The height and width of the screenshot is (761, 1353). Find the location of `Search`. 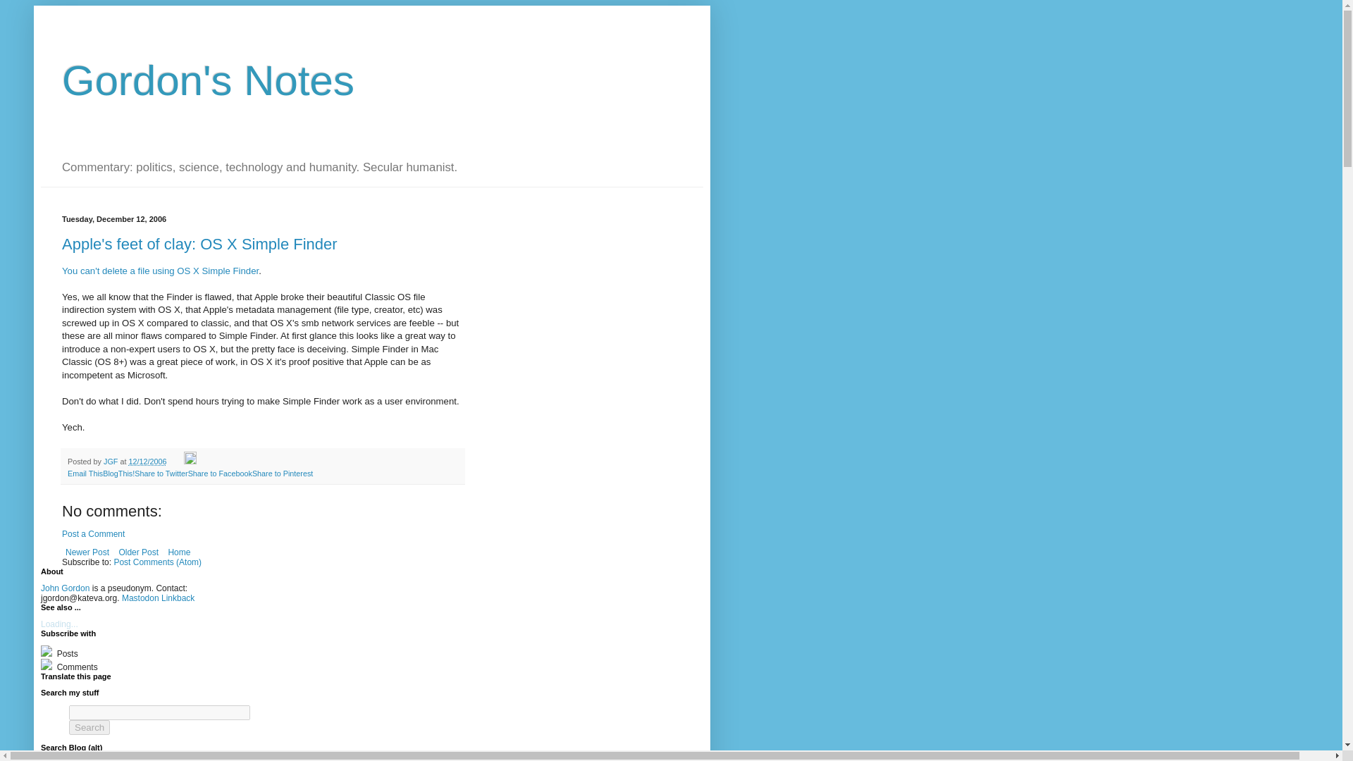

Search is located at coordinates (89, 727).